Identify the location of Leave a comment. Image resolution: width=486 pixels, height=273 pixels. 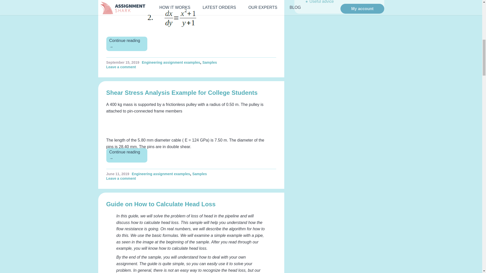
(123, 67).